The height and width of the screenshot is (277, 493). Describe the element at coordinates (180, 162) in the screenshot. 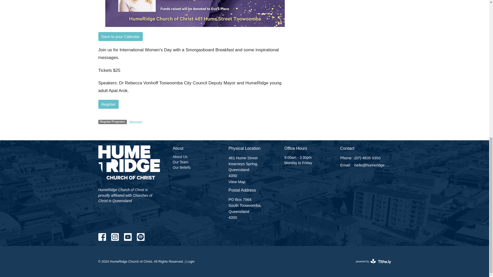

I see `translation missing: en.ui.email` at that location.